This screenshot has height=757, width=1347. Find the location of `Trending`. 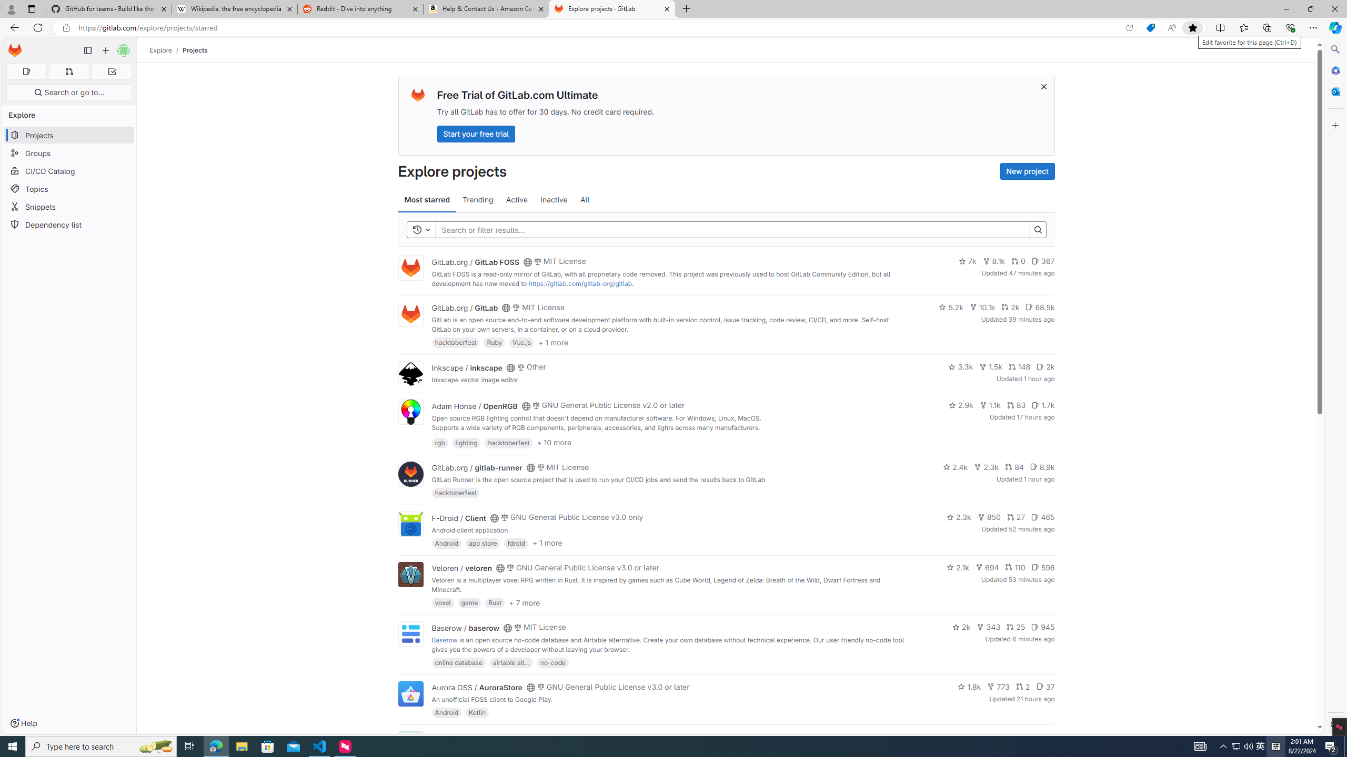

Trending is located at coordinates (478, 200).